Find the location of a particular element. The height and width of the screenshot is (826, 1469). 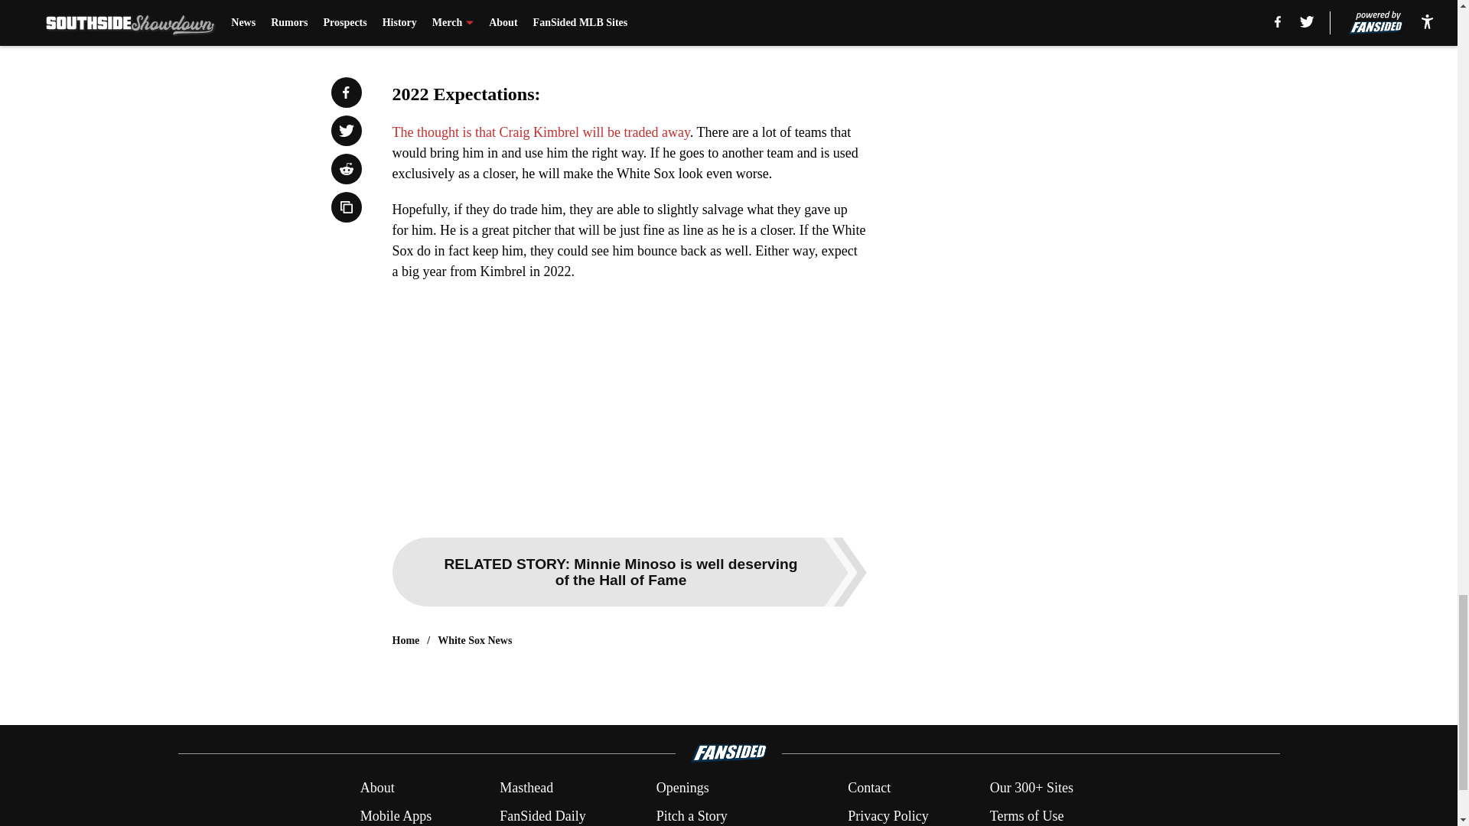

Pitch a Story is located at coordinates (692, 816).